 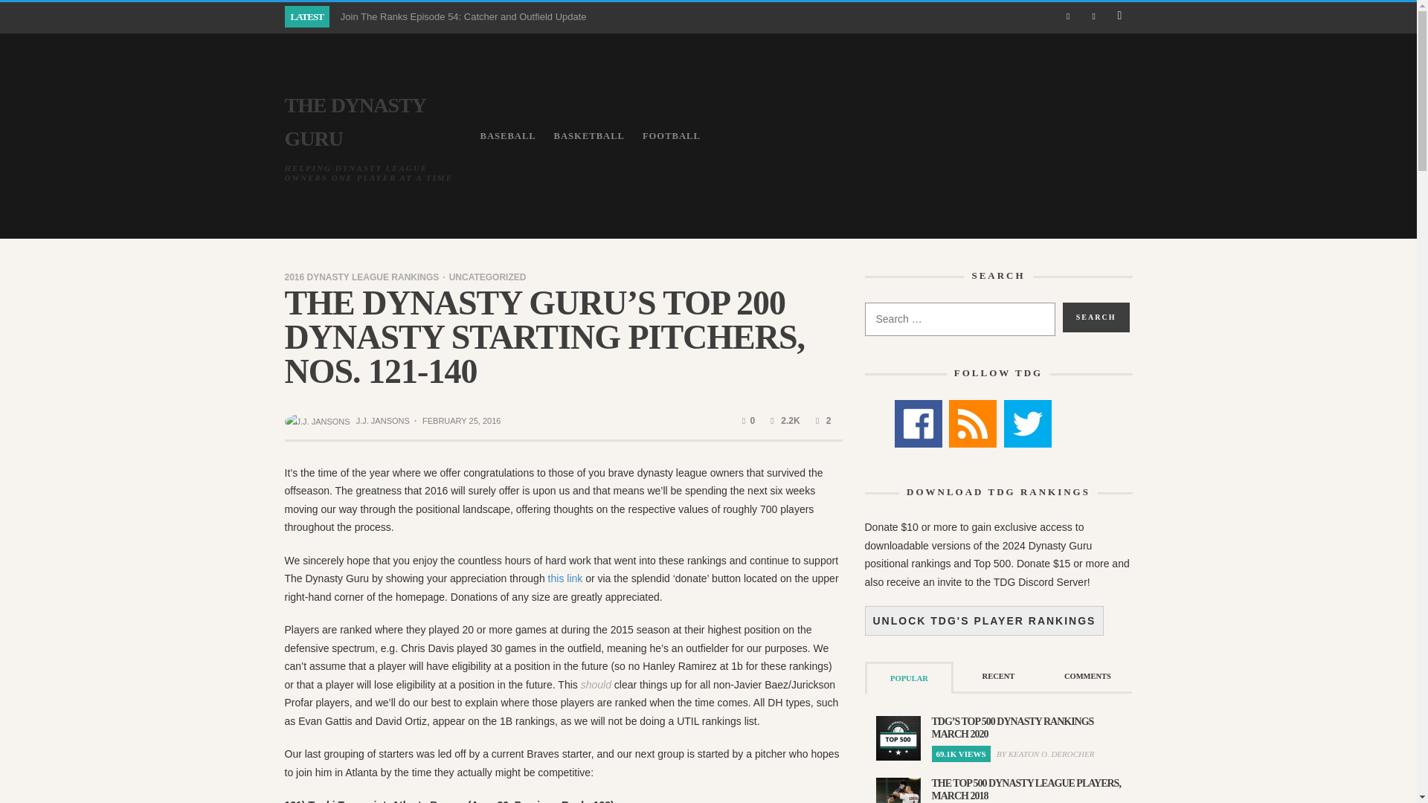 I want to click on 2016 DYNASTY LEAGUE RANKINGS, so click(x=361, y=277).